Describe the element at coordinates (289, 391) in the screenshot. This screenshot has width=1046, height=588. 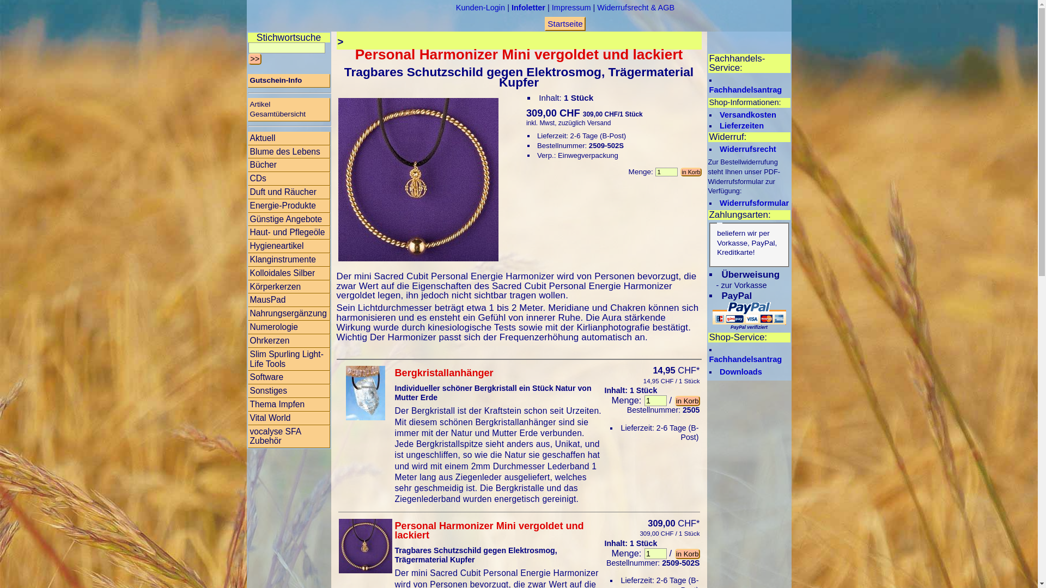
I see `Sonstiges` at that location.